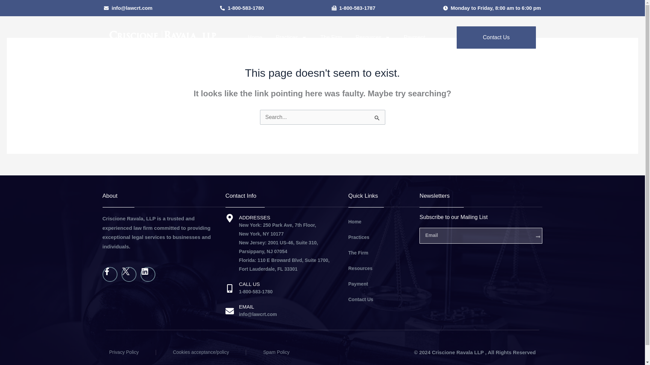 The image size is (650, 365). What do you see at coordinates (353, 8) in the screenshot?
I see `1-800-583-1787` at bounding box center [353, 8].